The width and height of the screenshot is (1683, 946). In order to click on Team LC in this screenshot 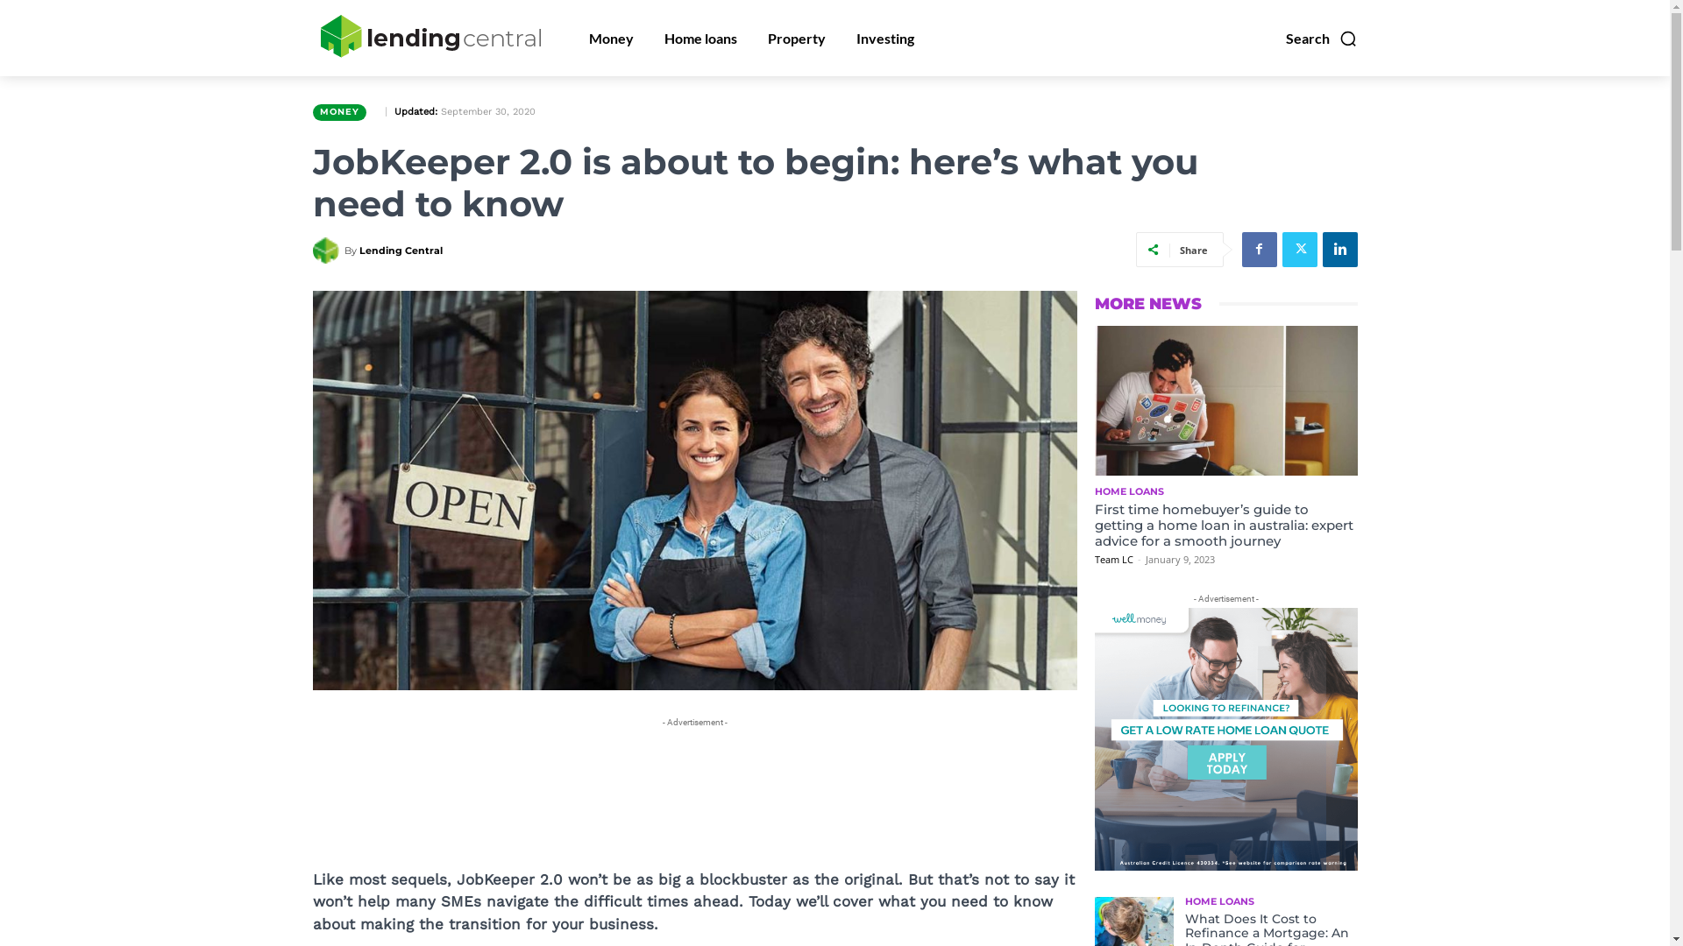, I will do `click(1113, 559)`.